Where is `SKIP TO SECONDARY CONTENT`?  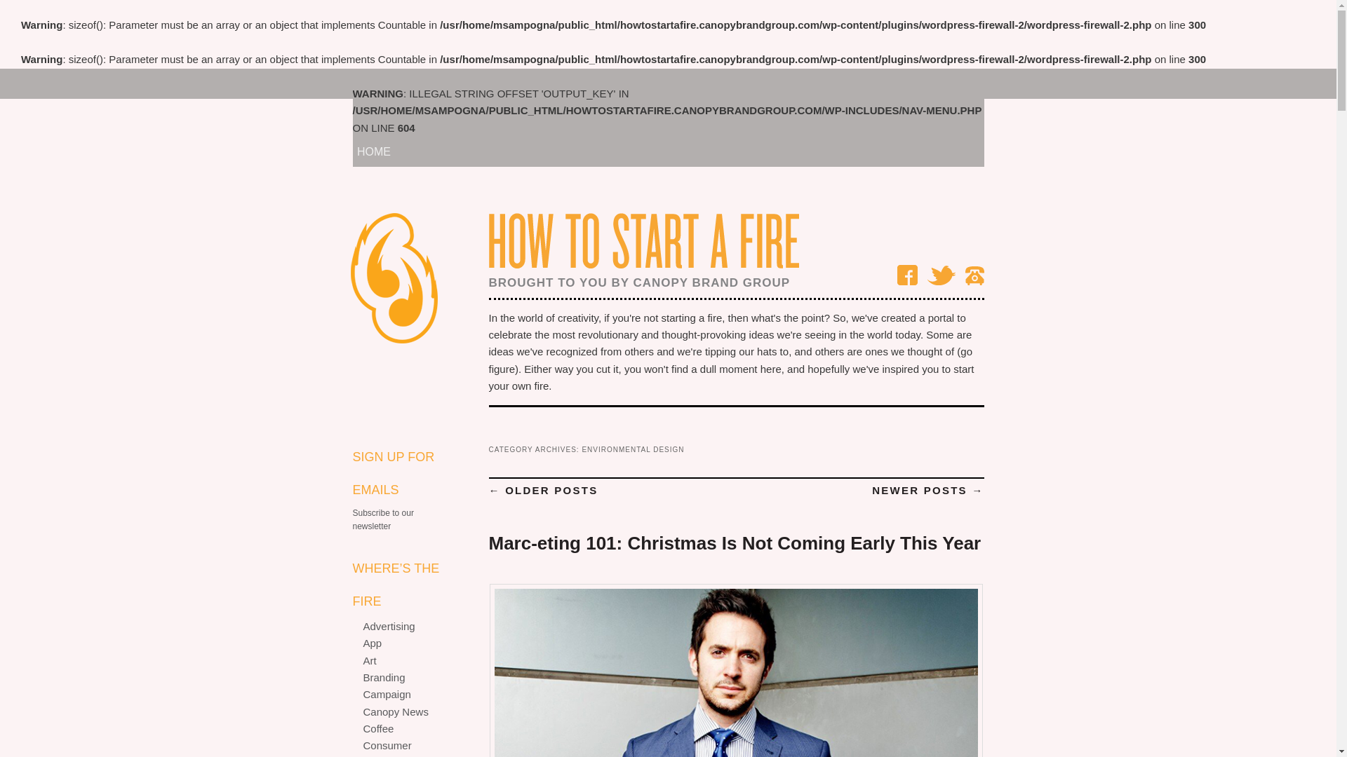
SKIP TO SECONDARY CONTENT is located at coordinates (446, 84).